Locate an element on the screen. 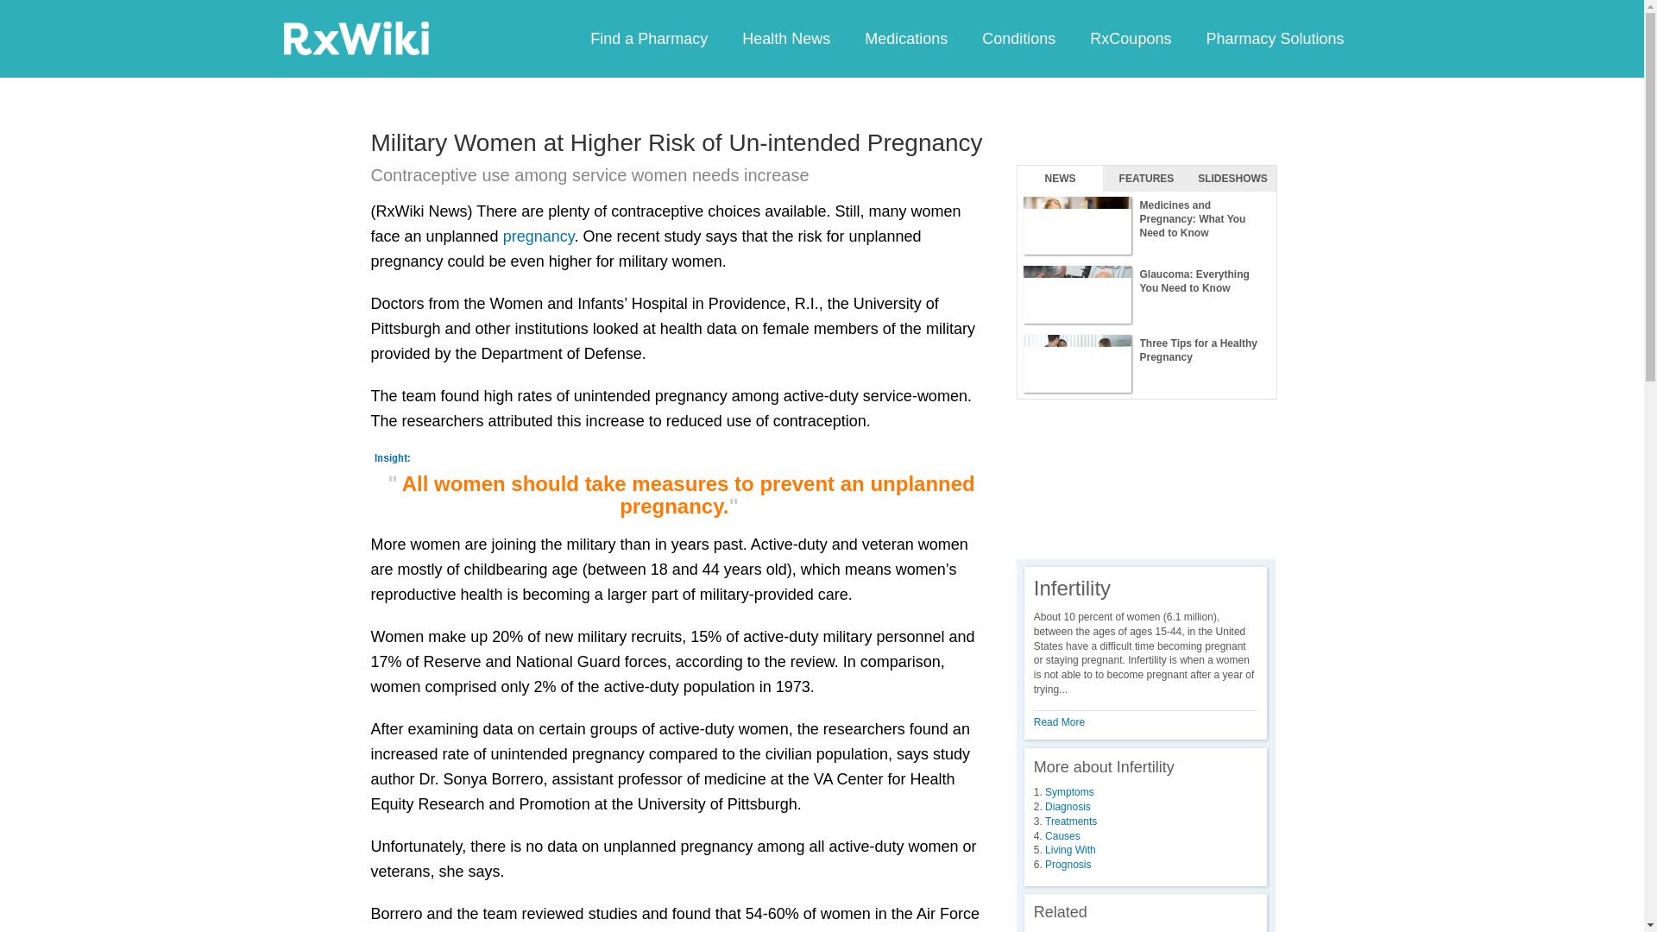  Glaucoma: Everything You Need to Know is located at coordinates (1146, 295).